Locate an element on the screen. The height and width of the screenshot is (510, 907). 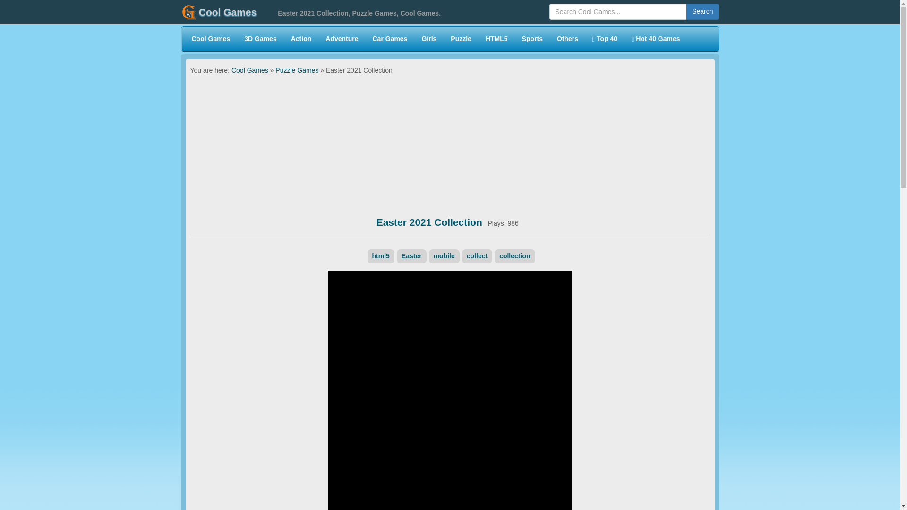
Cool Adventure Games is located at coordinates (342, 39).